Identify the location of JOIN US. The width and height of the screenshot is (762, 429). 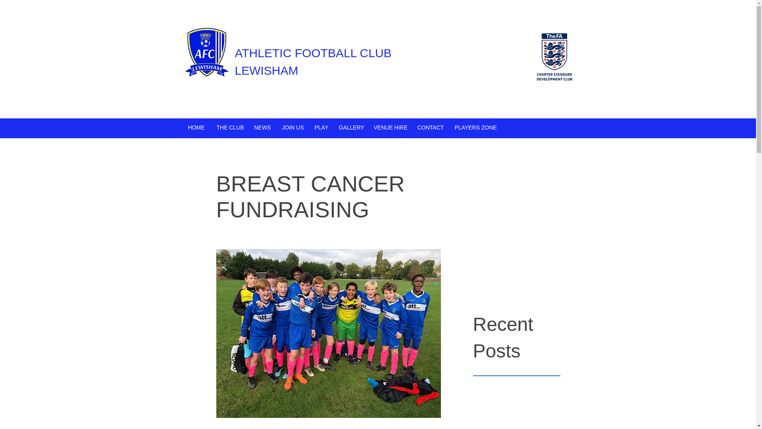
(292, 127).